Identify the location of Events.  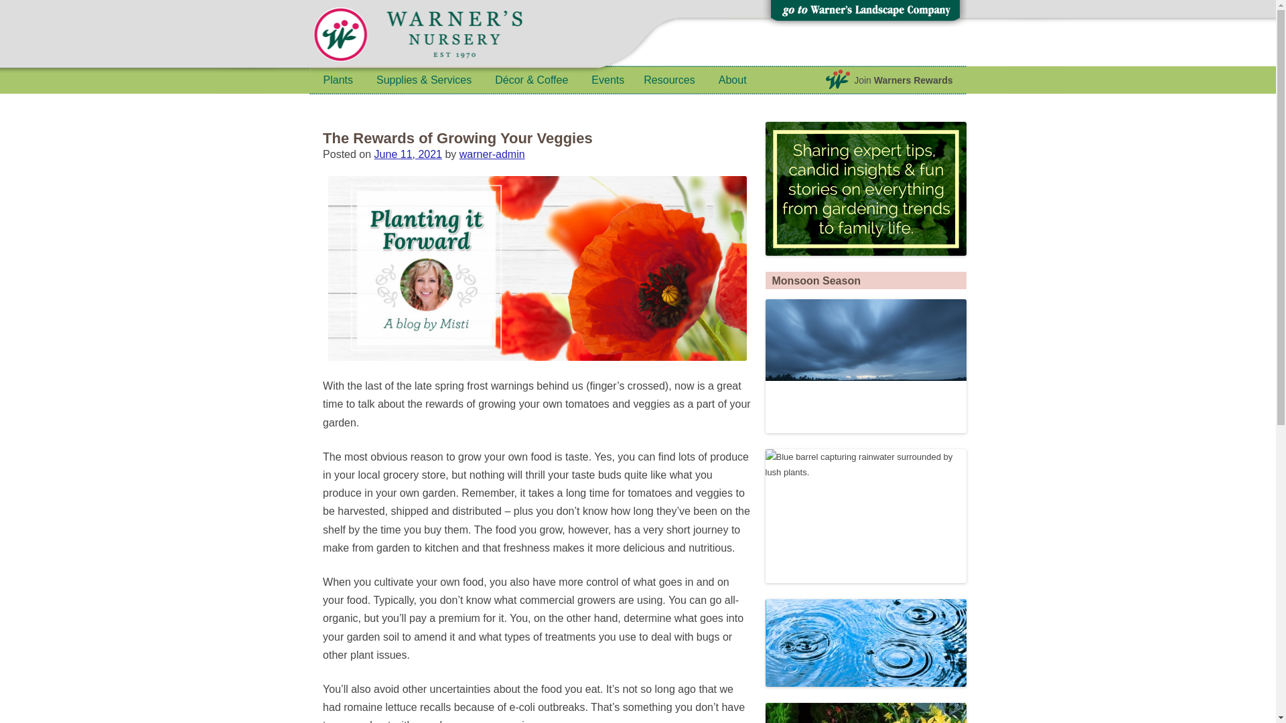
(605, 80).